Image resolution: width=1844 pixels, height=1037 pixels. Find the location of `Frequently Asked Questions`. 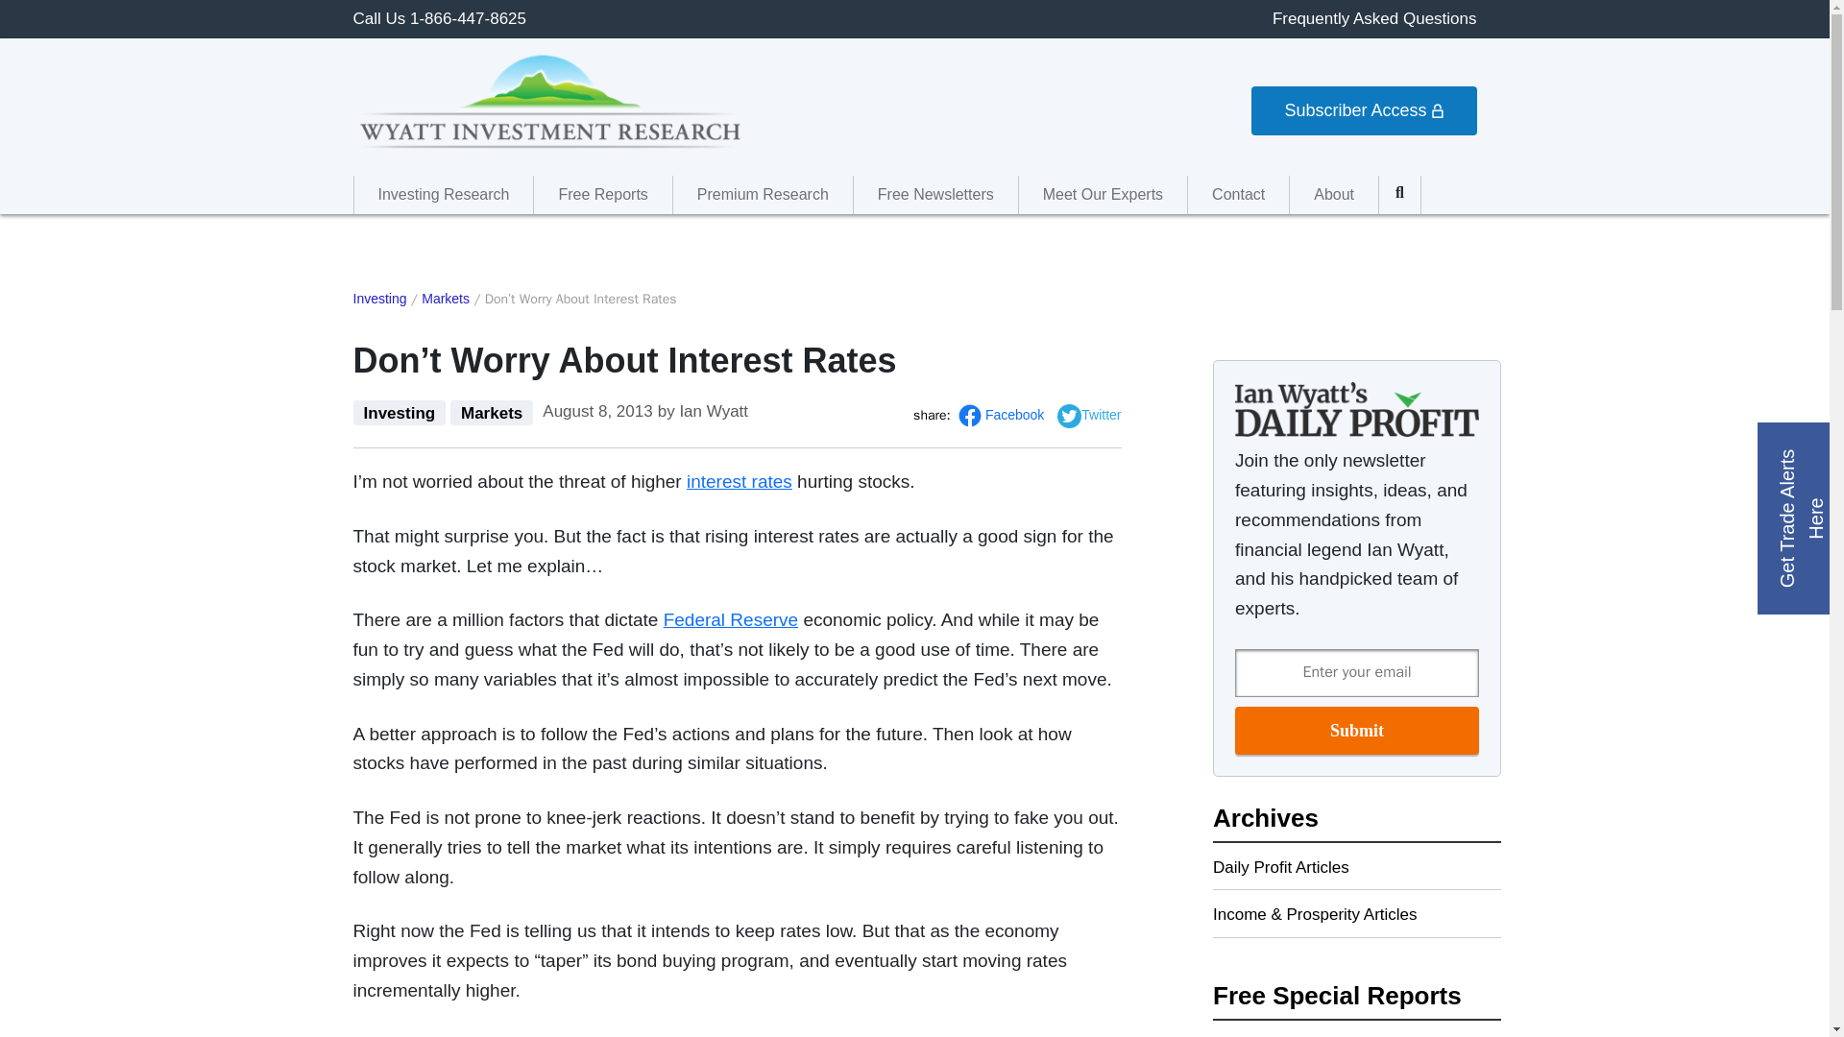

Frequently Asked Questions is located at coordinates (1373, 18).